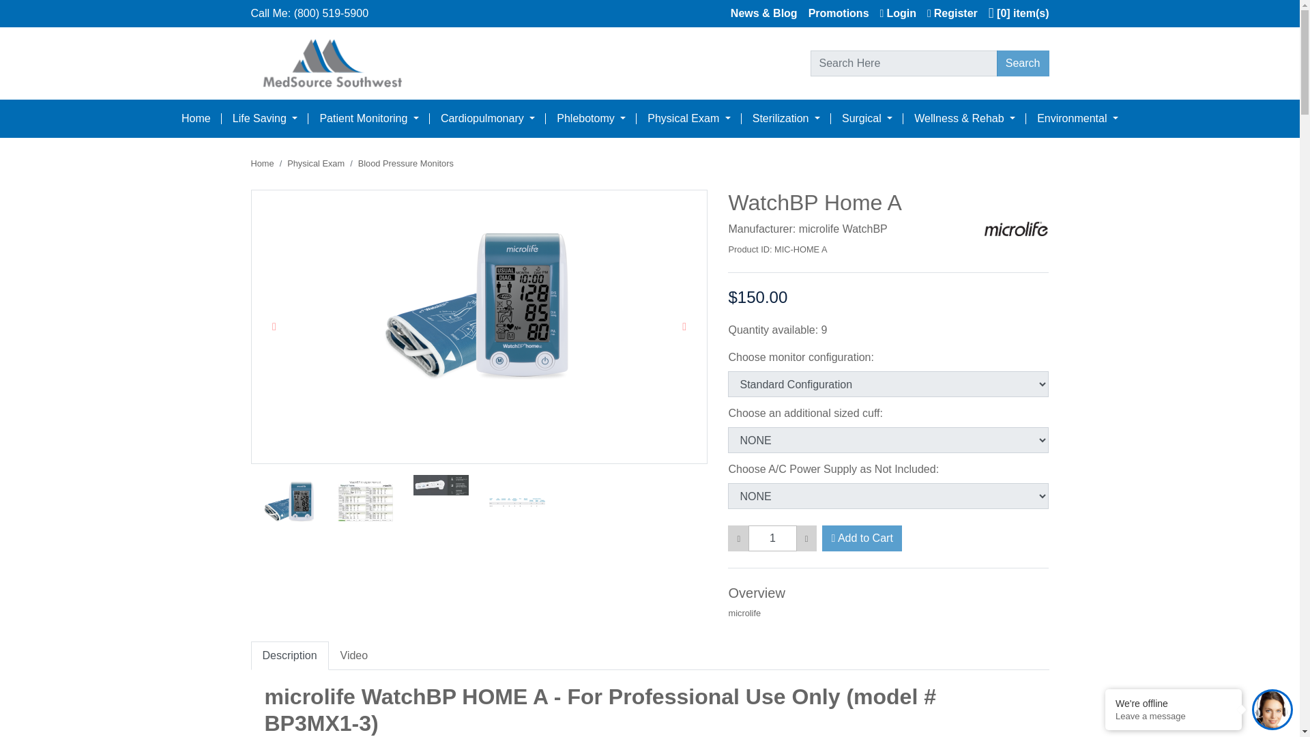  What do you see at coordinates (834, 14) in the screenshot?
I see `Promotions` at bounding box center [834, 14].